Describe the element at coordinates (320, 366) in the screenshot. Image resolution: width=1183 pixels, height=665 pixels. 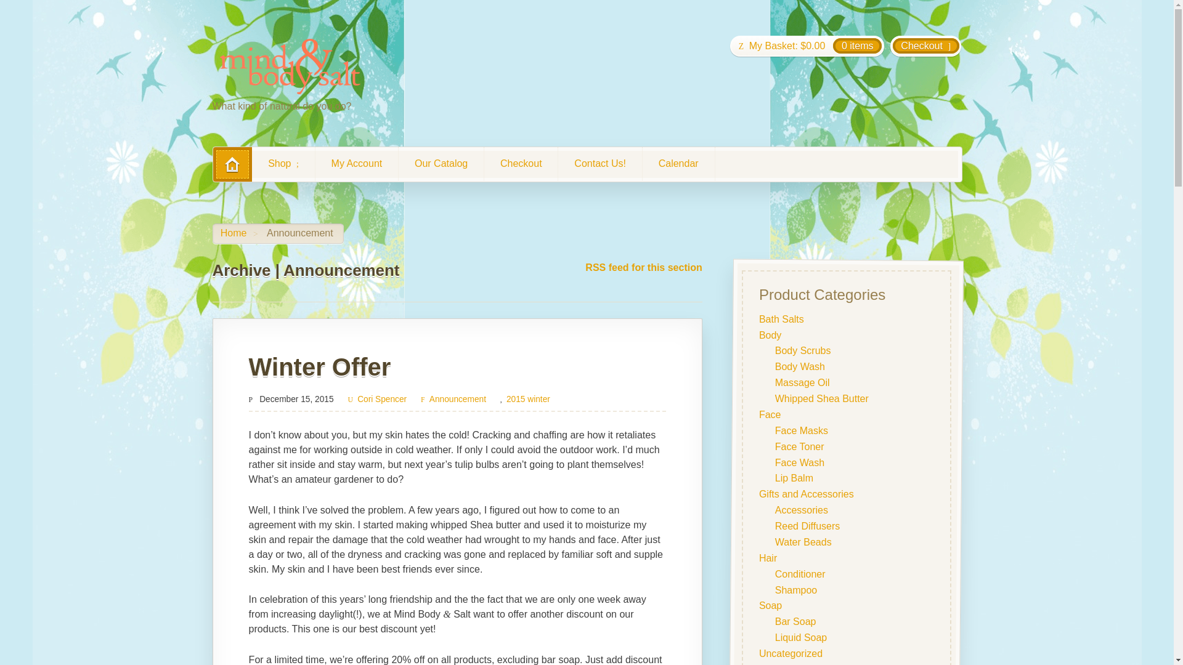
I see `Winter Offer` at that location.